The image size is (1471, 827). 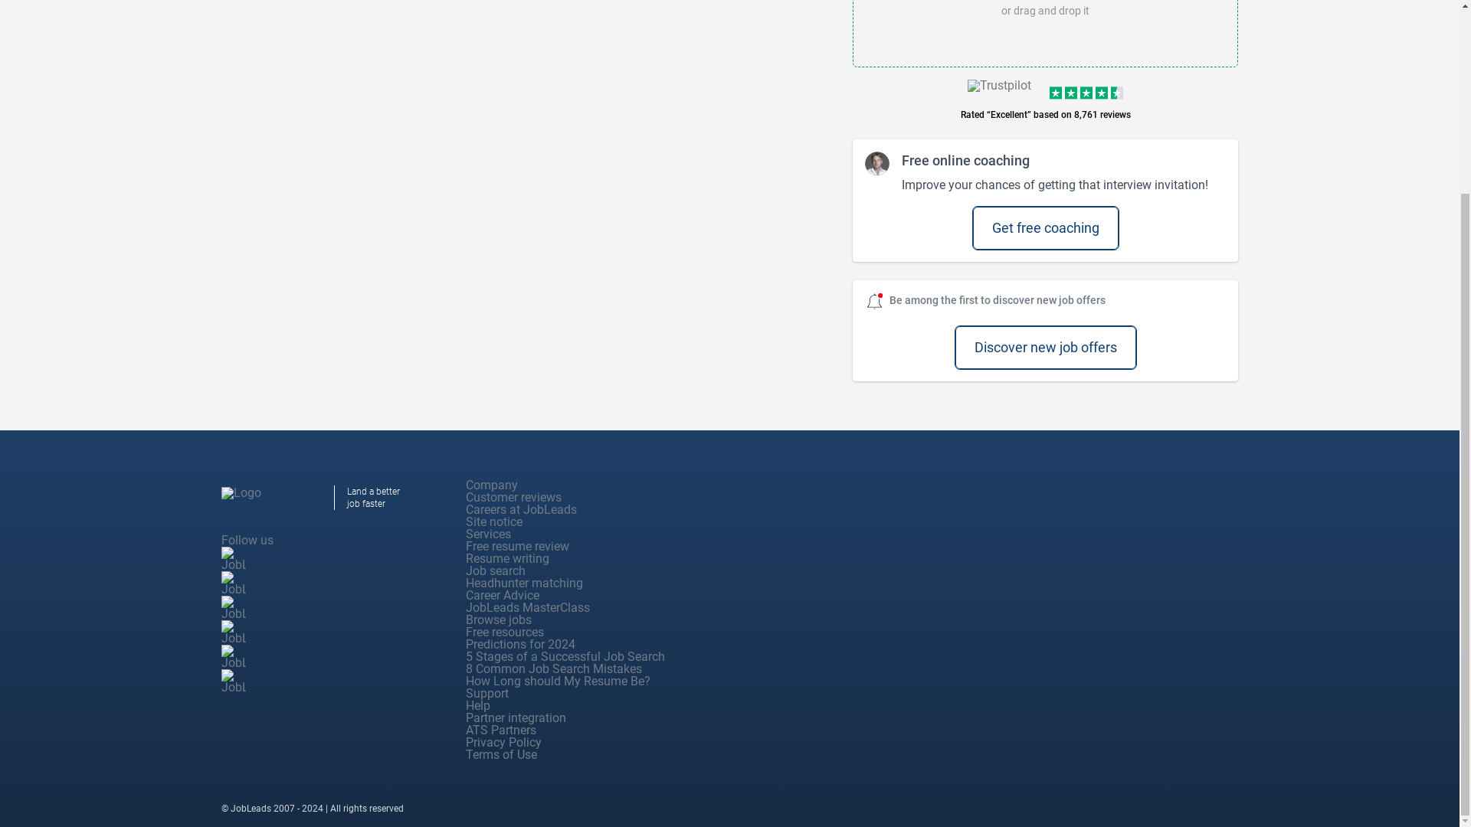 What do you see at coordinates (513, 497) in the screenshot?
I see `Customer reviews` at bounding box center [513, 497].